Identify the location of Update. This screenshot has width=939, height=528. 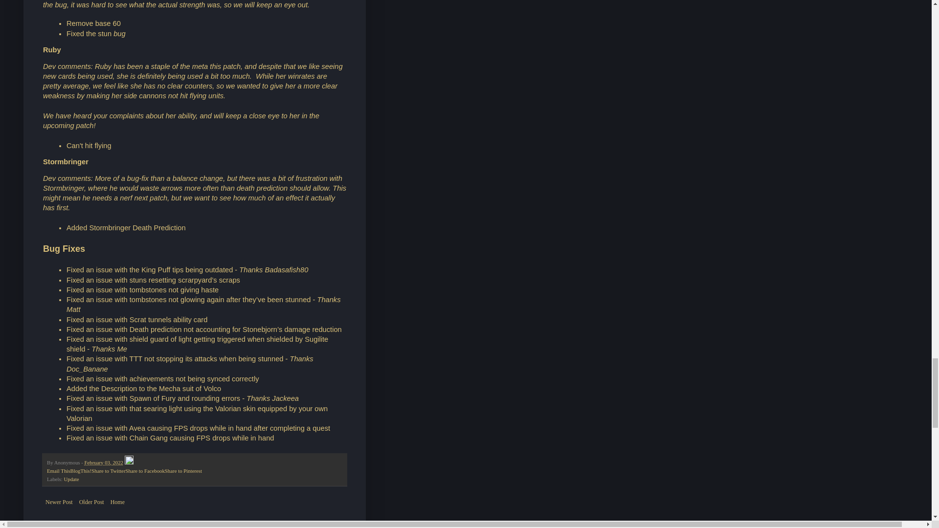
(71, 479).